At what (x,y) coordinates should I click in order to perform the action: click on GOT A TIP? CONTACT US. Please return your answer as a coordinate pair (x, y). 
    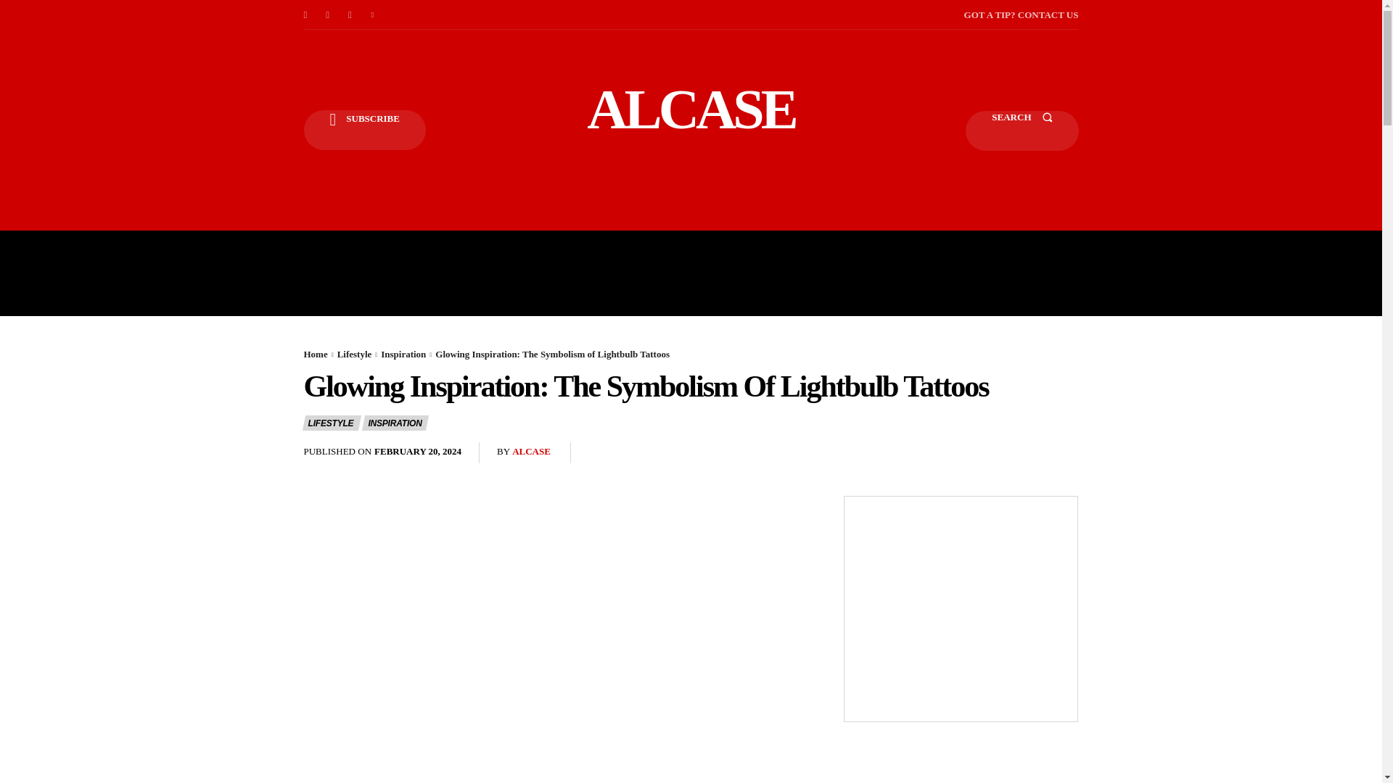
    Looking at the image, I should click on (1021, 14).